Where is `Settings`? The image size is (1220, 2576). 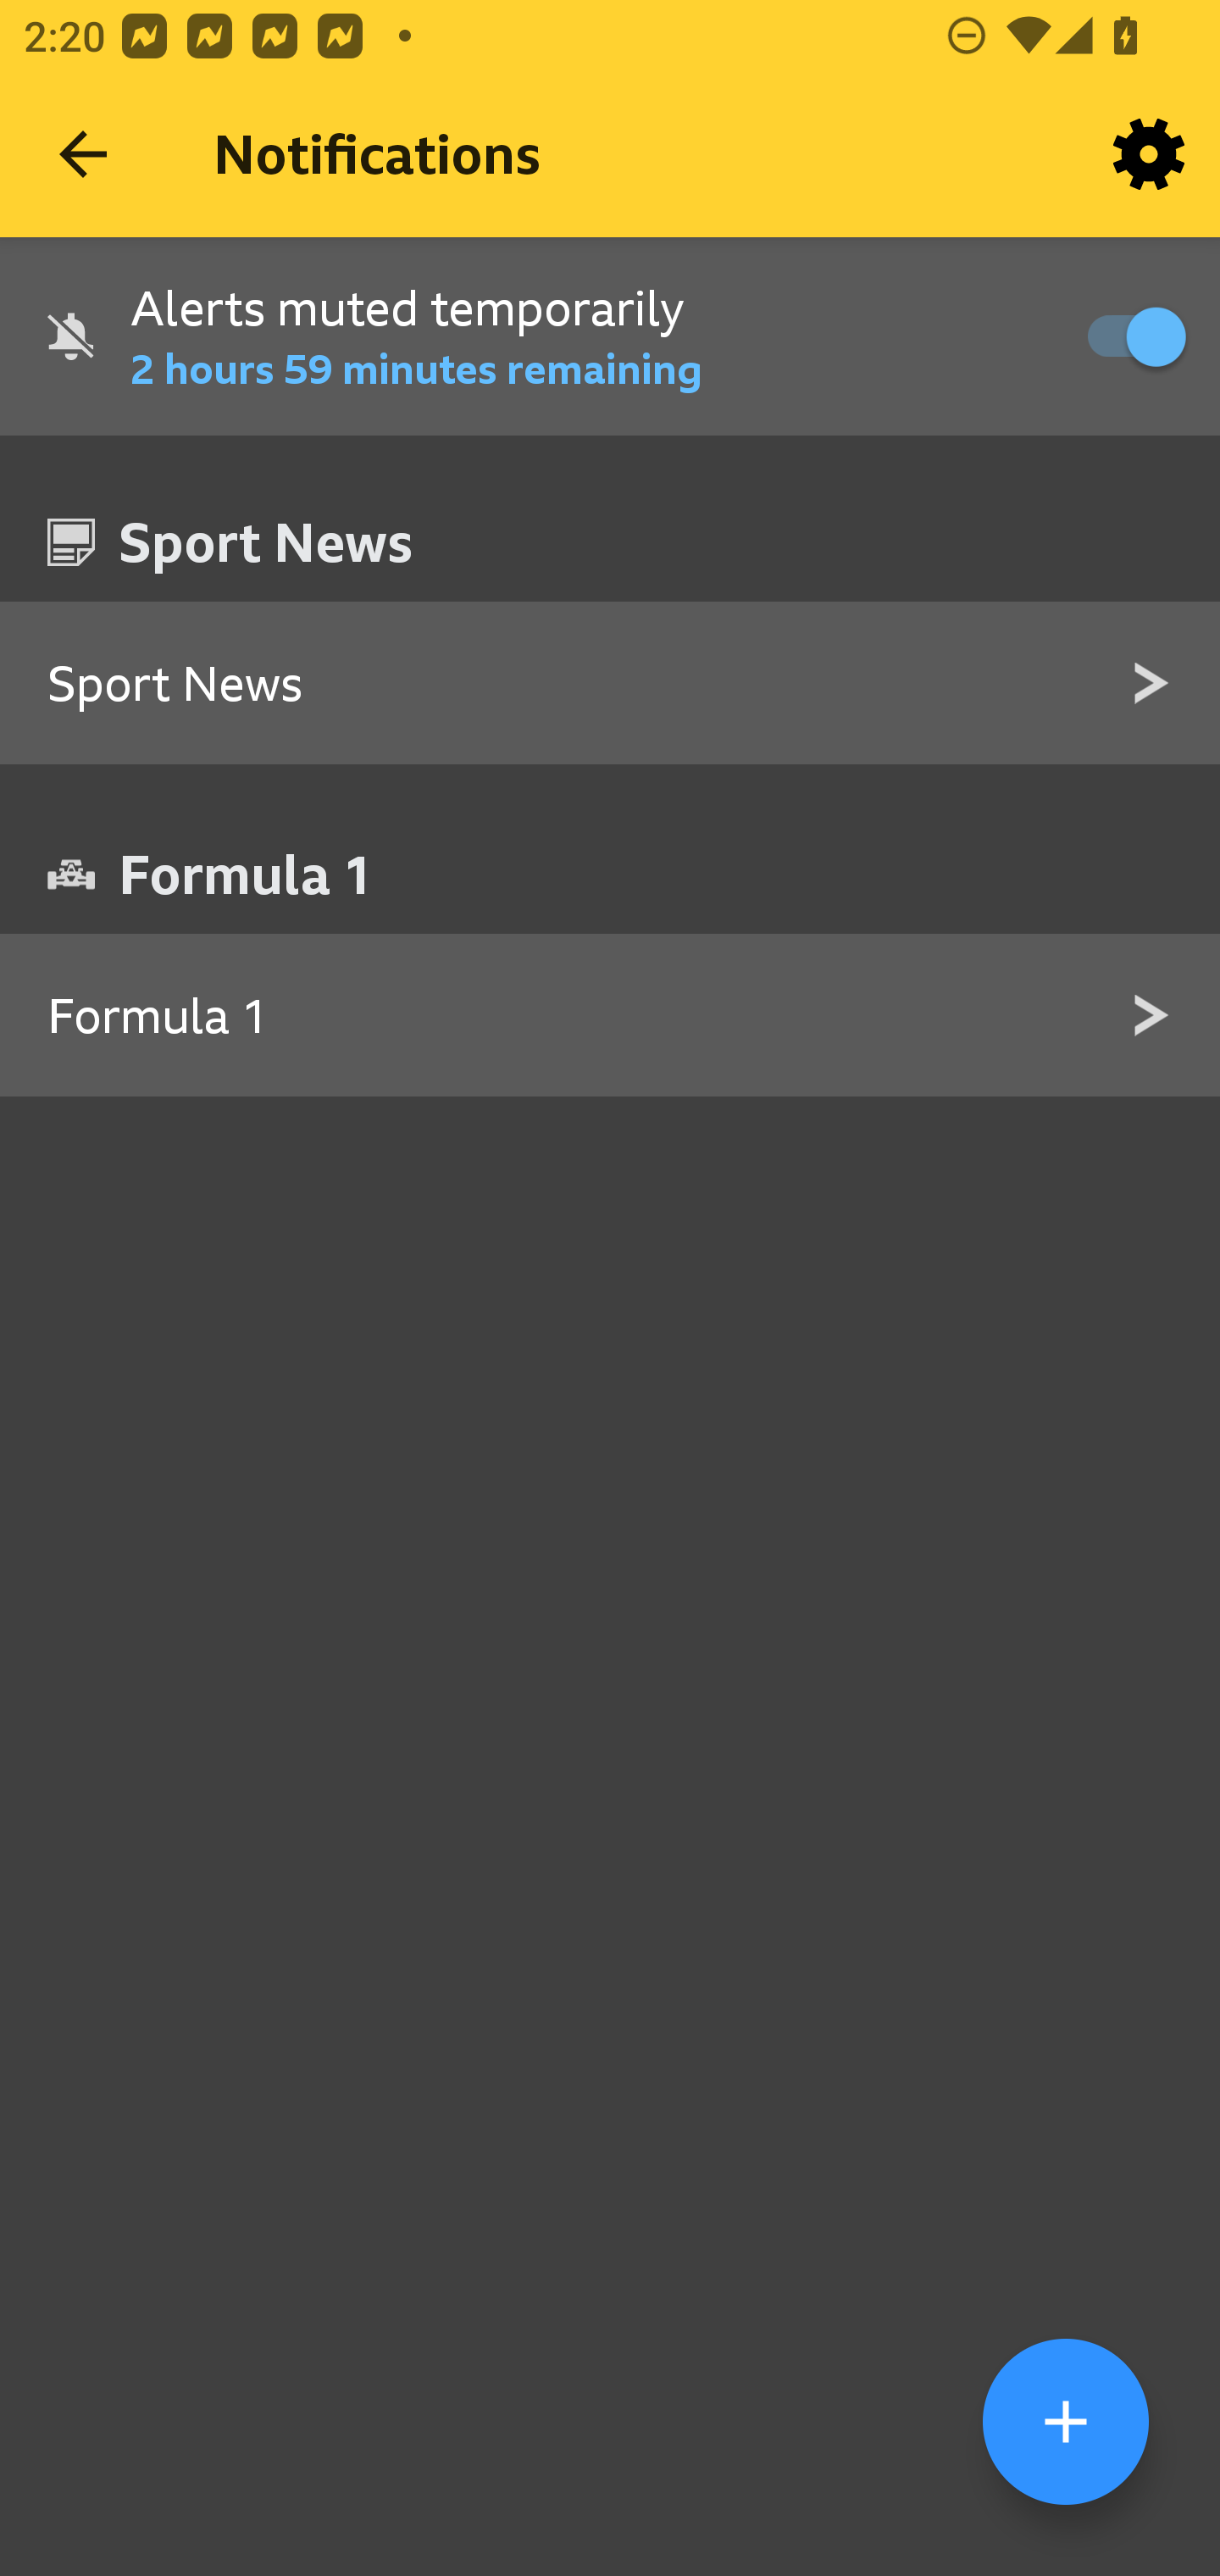 Settings is located at coordinates (1149, 154).